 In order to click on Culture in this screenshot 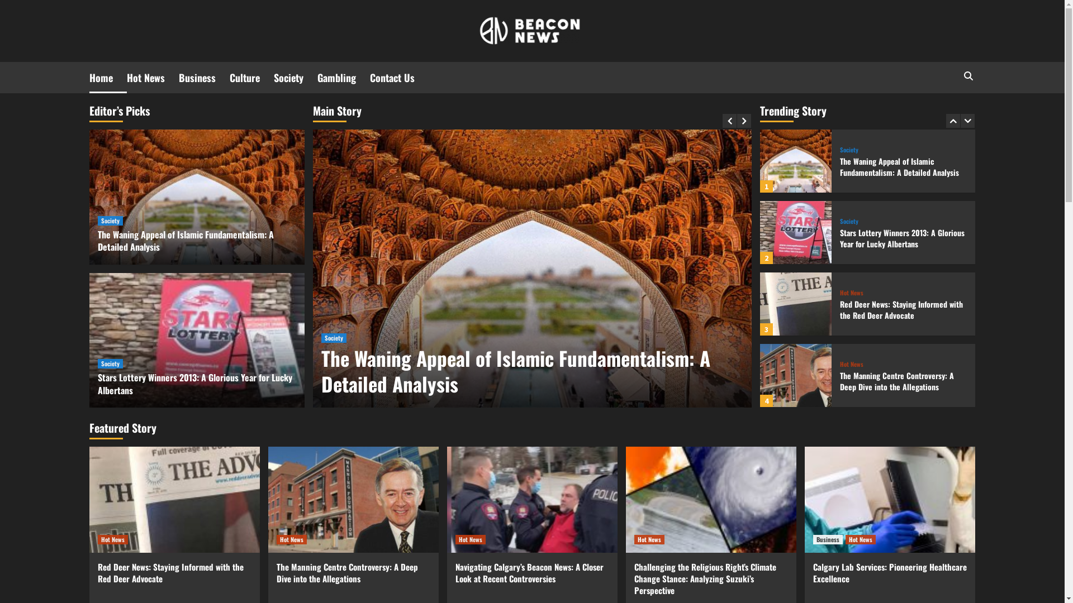, I will do `click(251, 78)`.